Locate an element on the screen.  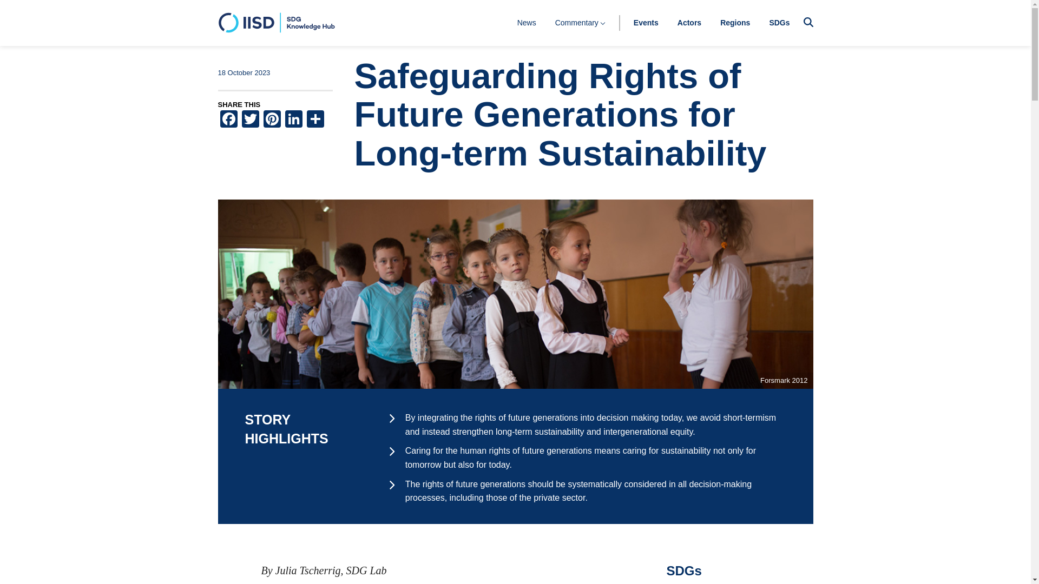
SDGs is located at coordinates (779, 22).